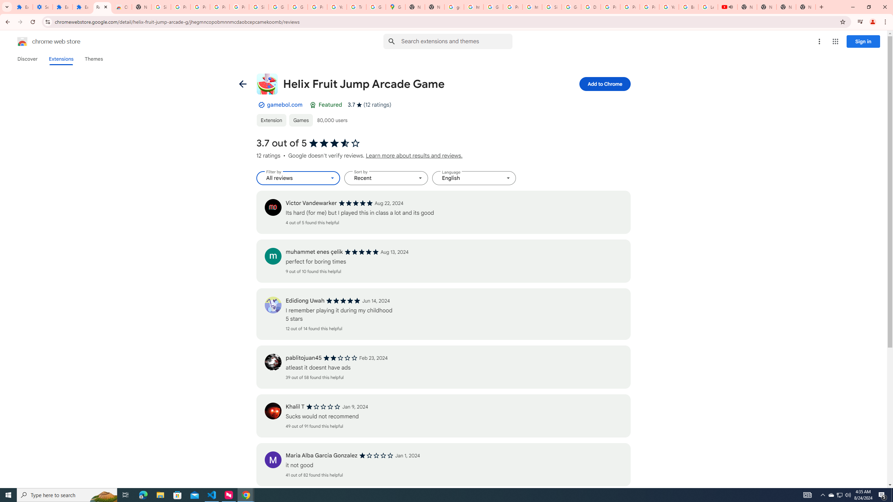  What do you see at coordinates (267, 84) in the screenshot?
I see `Item logo image for Helix Fruit Jump Arcade Game` at bounding box center [267, 84].